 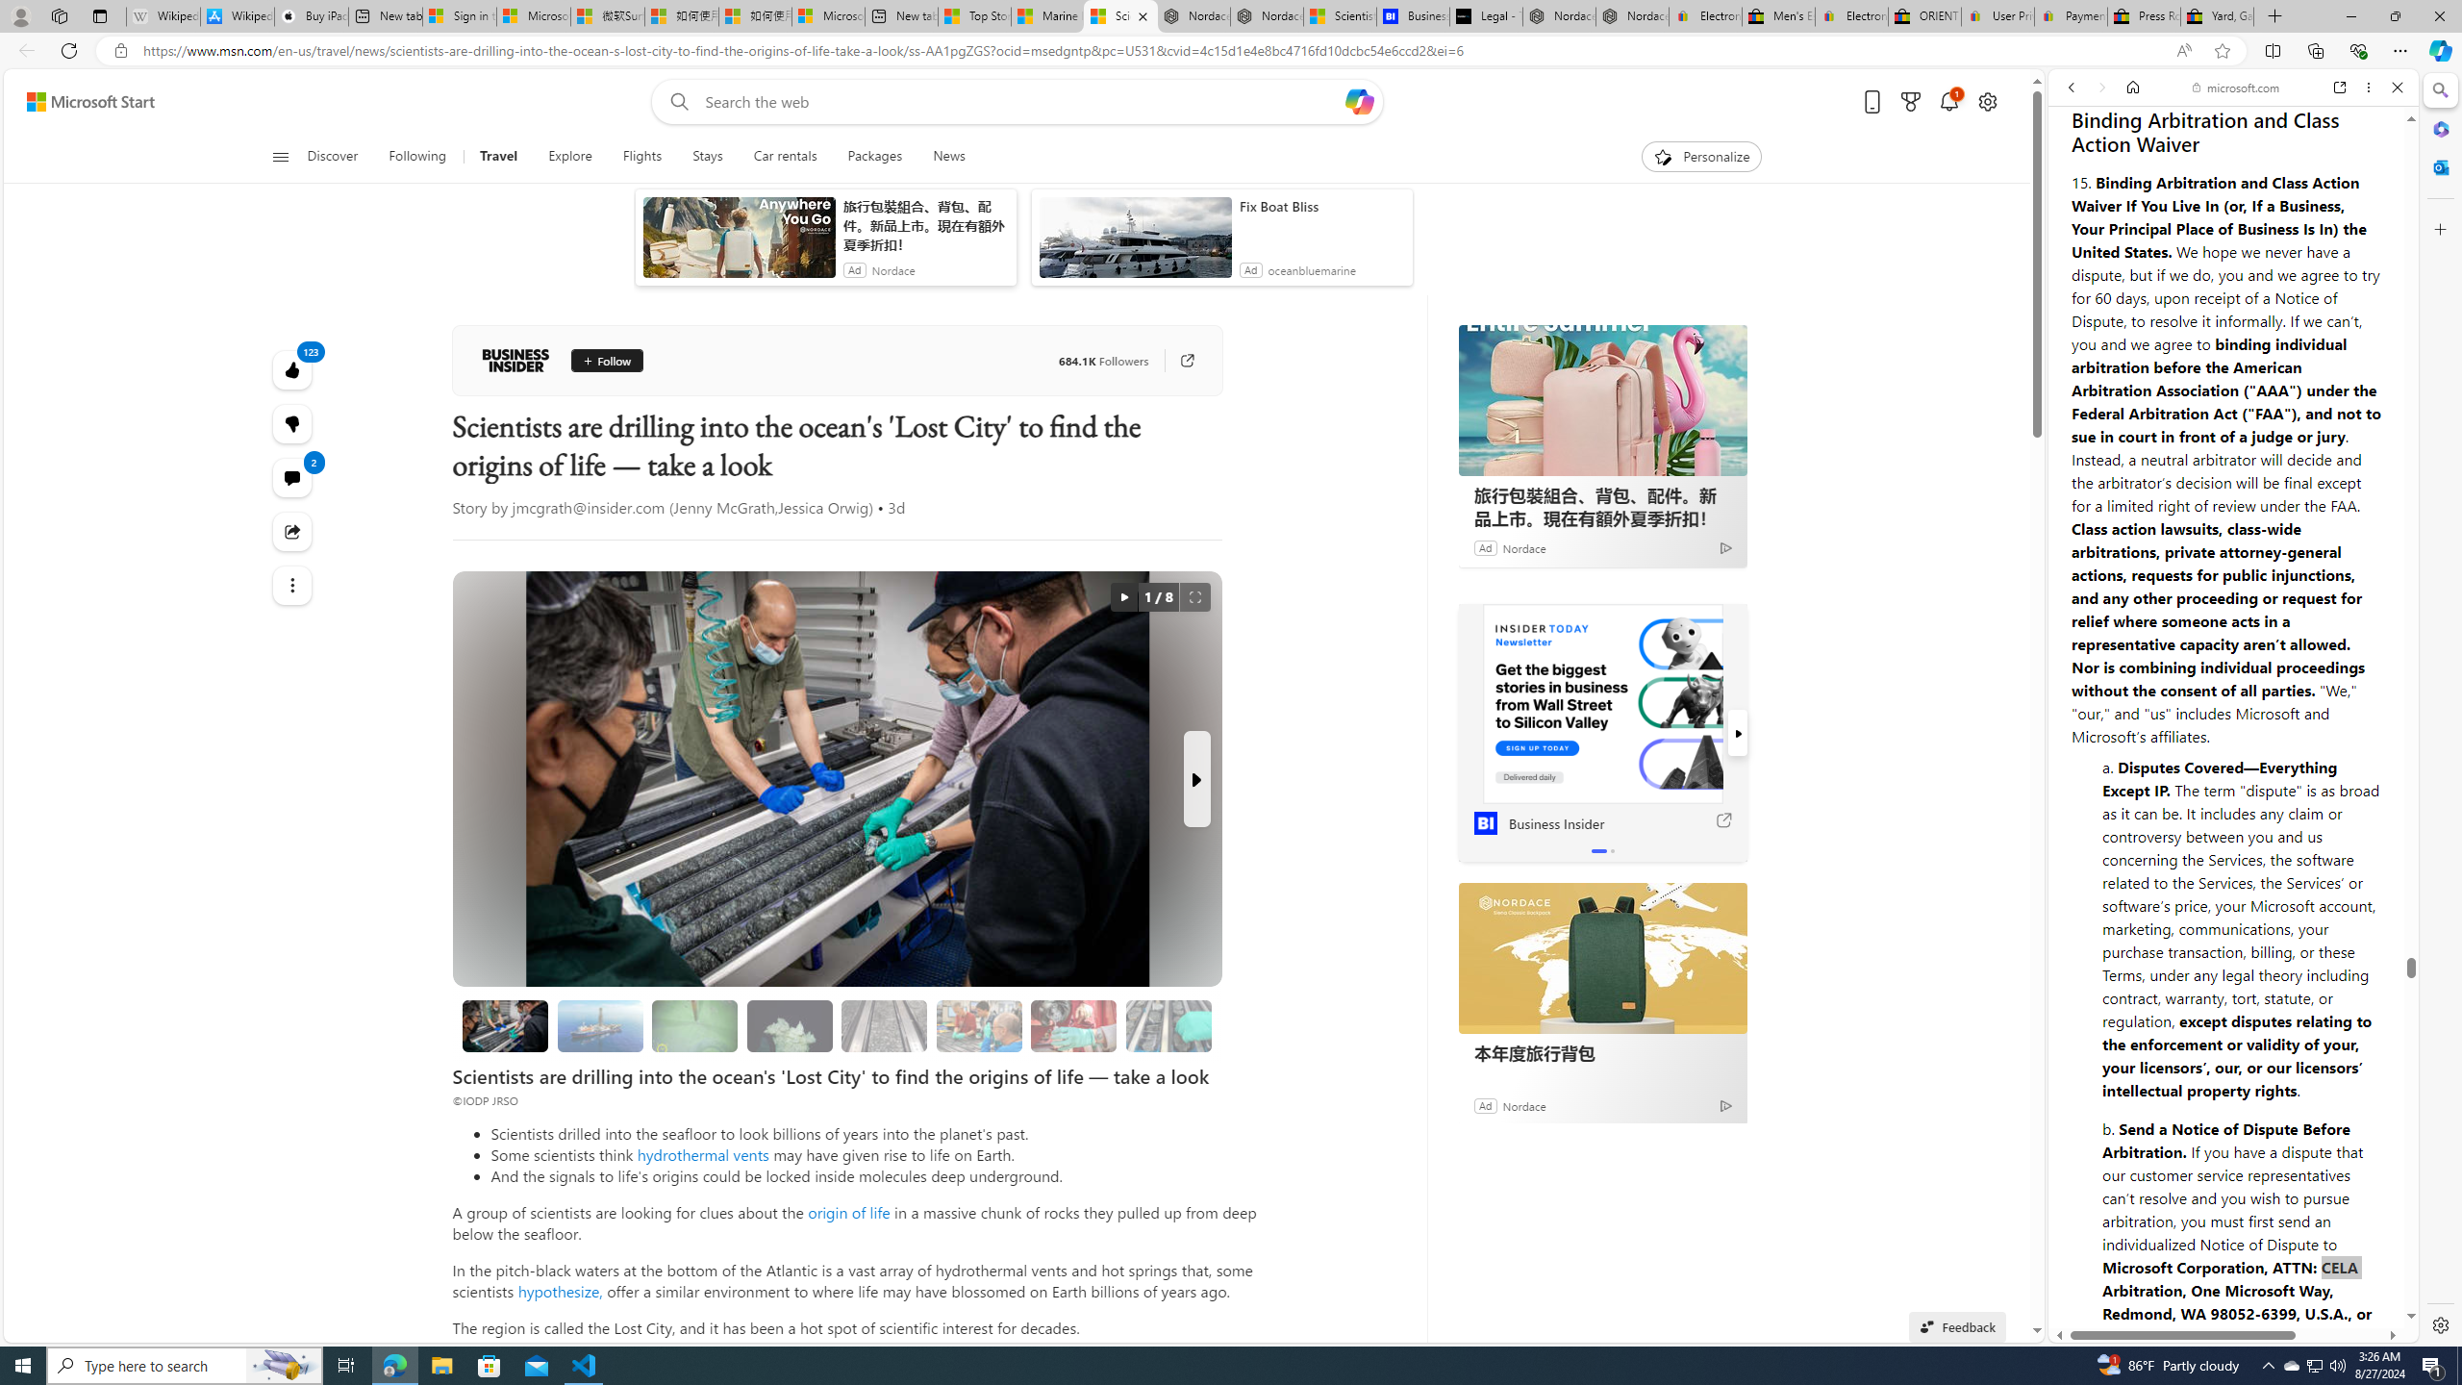 What do you see at coordinates (1321, 206) in the screenshot?
I see `Fix Boat Bliss` at bounding box center [1321, 206].